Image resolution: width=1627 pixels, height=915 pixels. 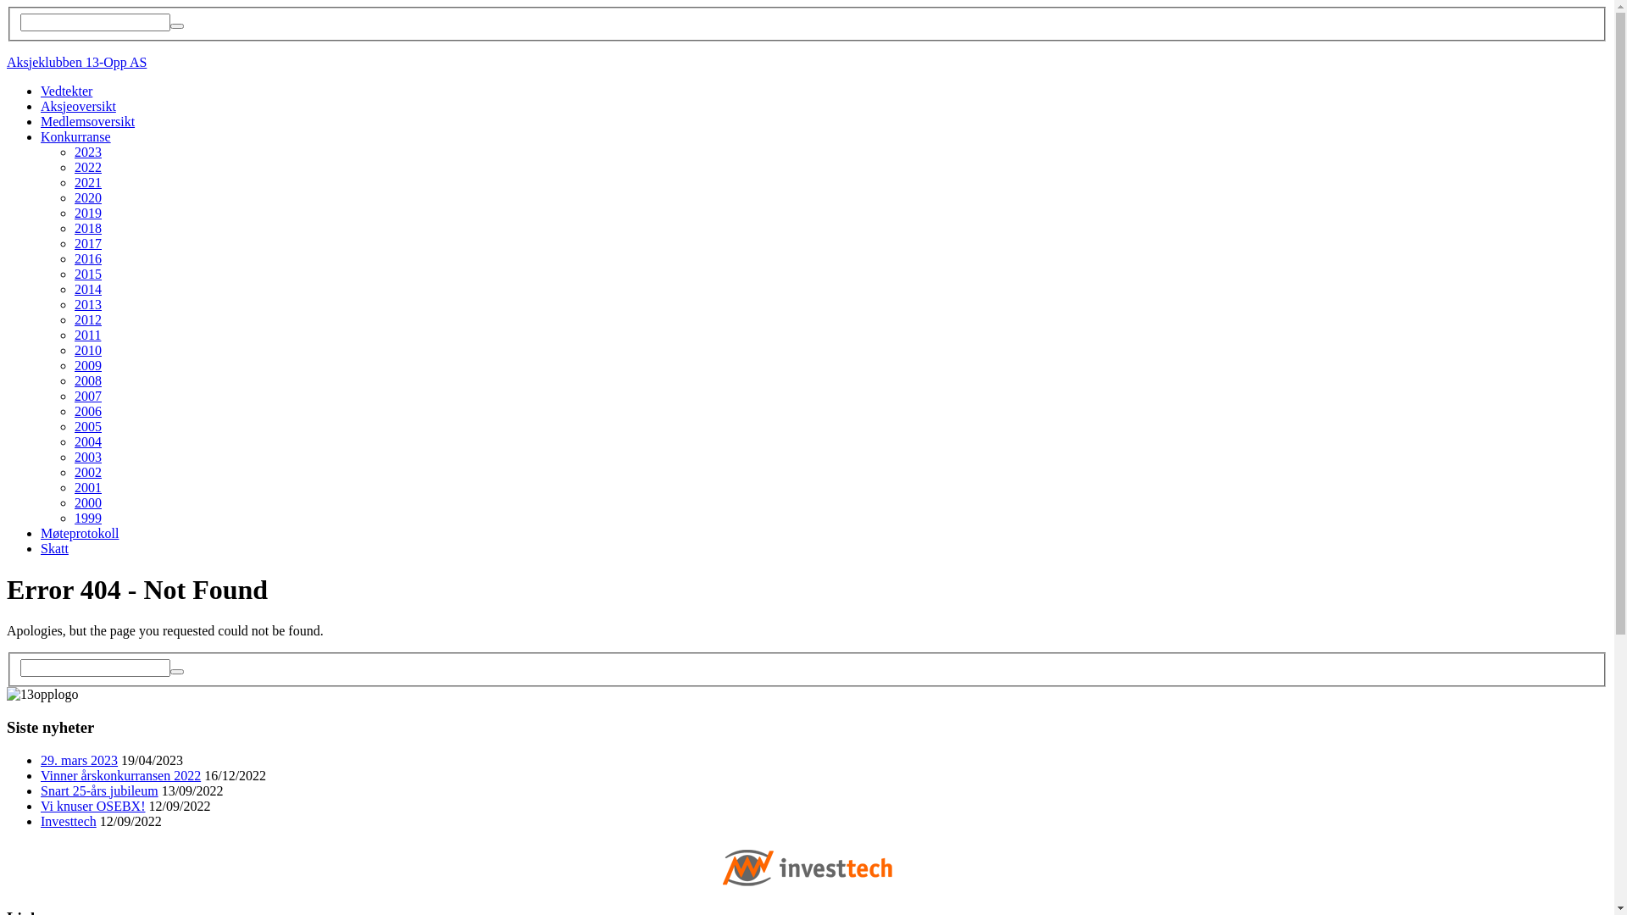 What do you see at coordinates (88, 396) in the screenshot?
I see `2007` at bounding box center [88, 396].